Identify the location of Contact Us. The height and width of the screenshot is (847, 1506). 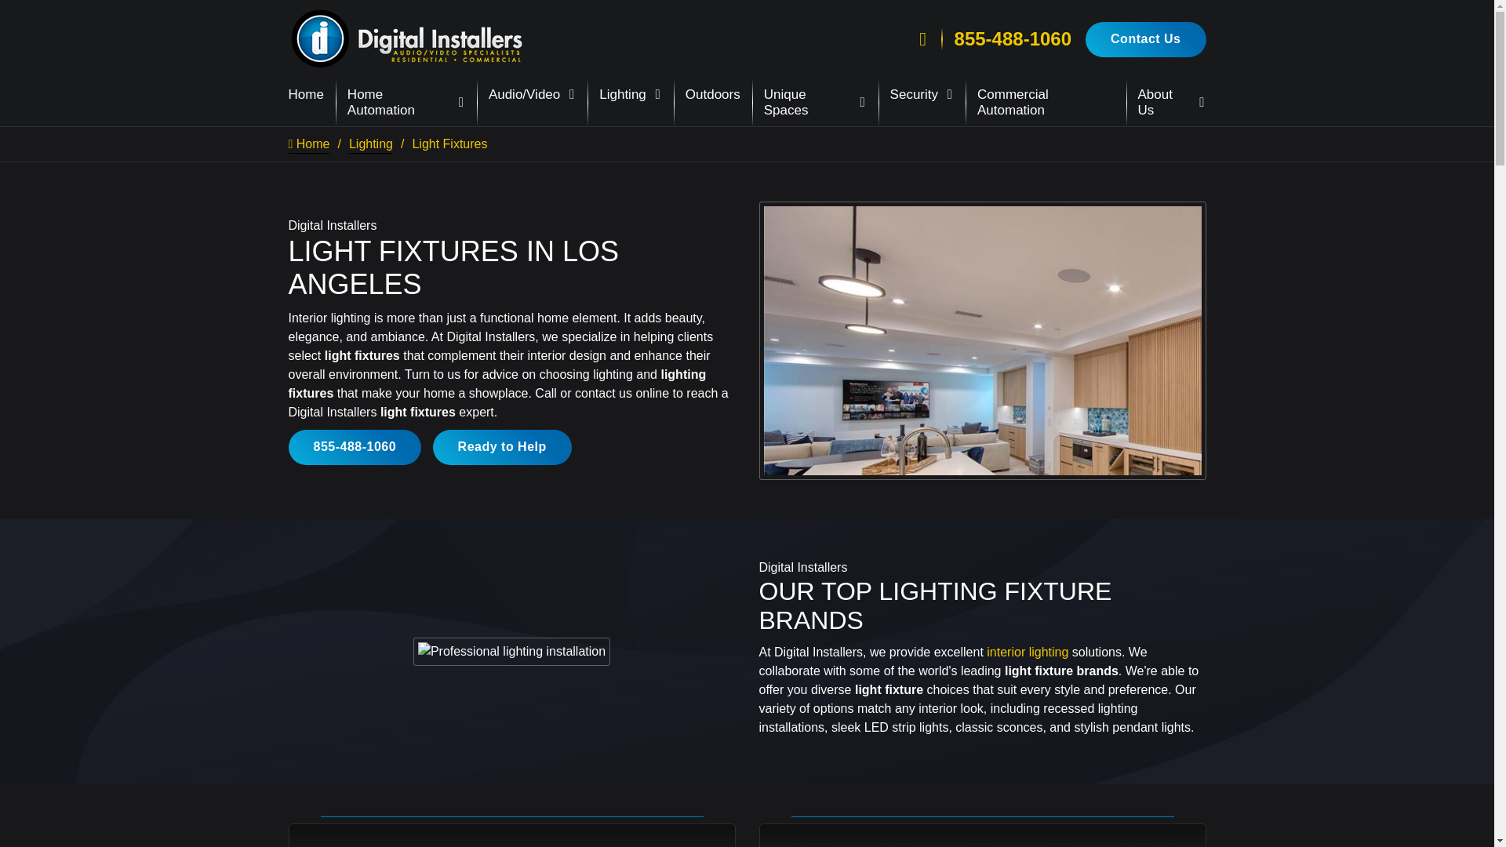
(1145, 39).